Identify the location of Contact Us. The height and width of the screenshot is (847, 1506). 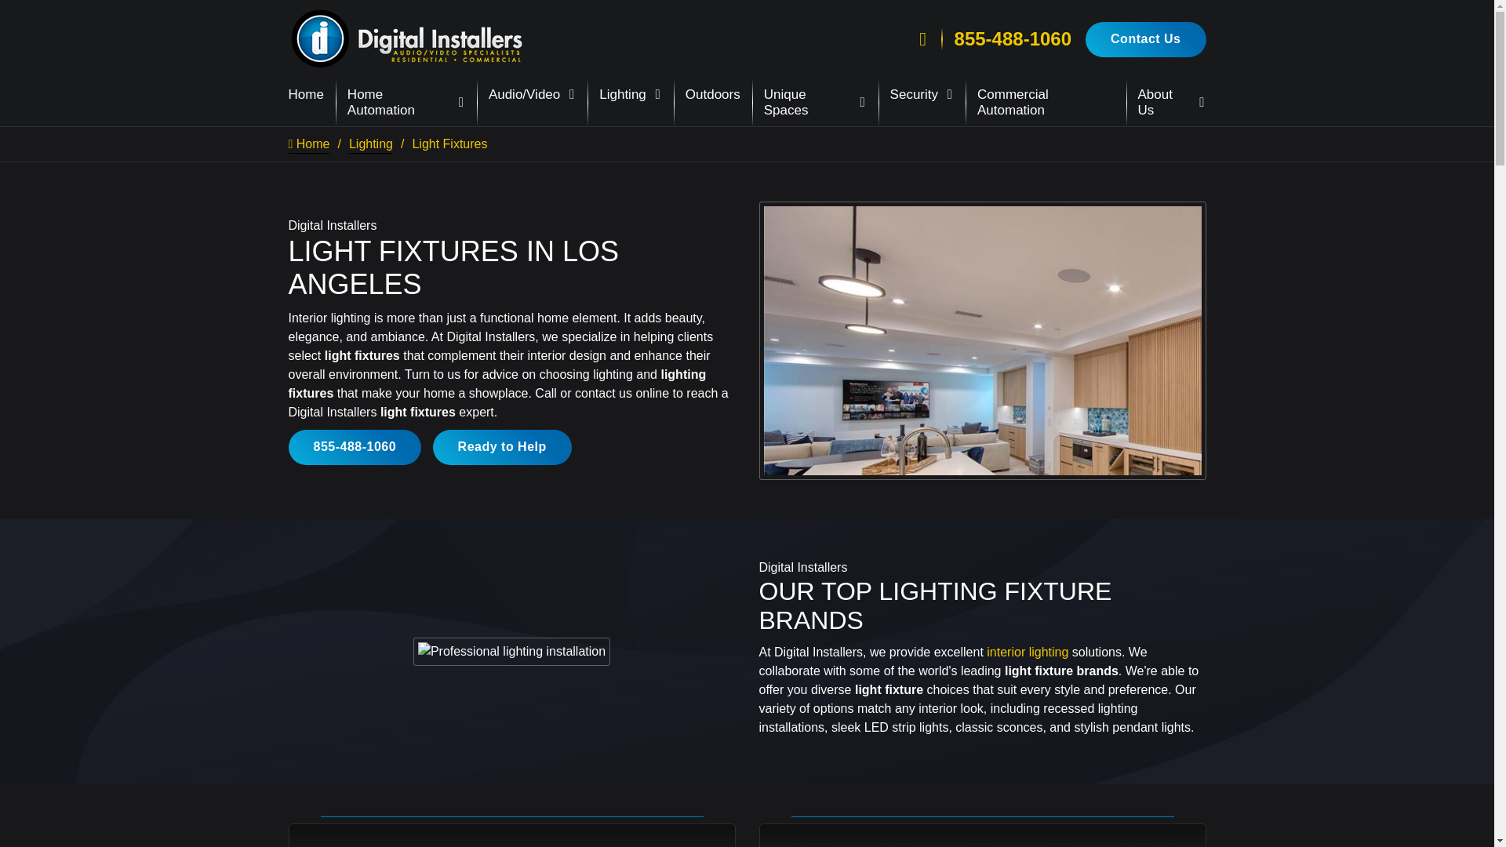
(1145, 39).